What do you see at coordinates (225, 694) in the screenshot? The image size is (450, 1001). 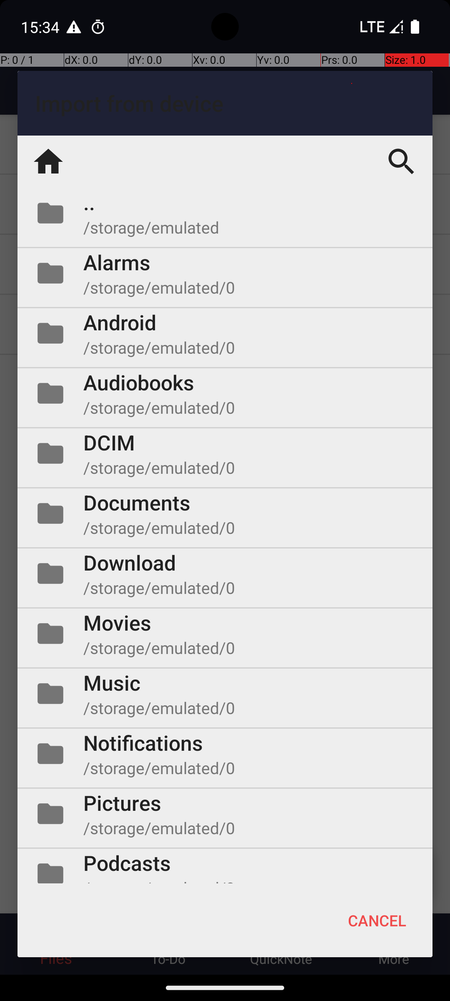 I see `Folder Music ` at bounding box center [225, 694].